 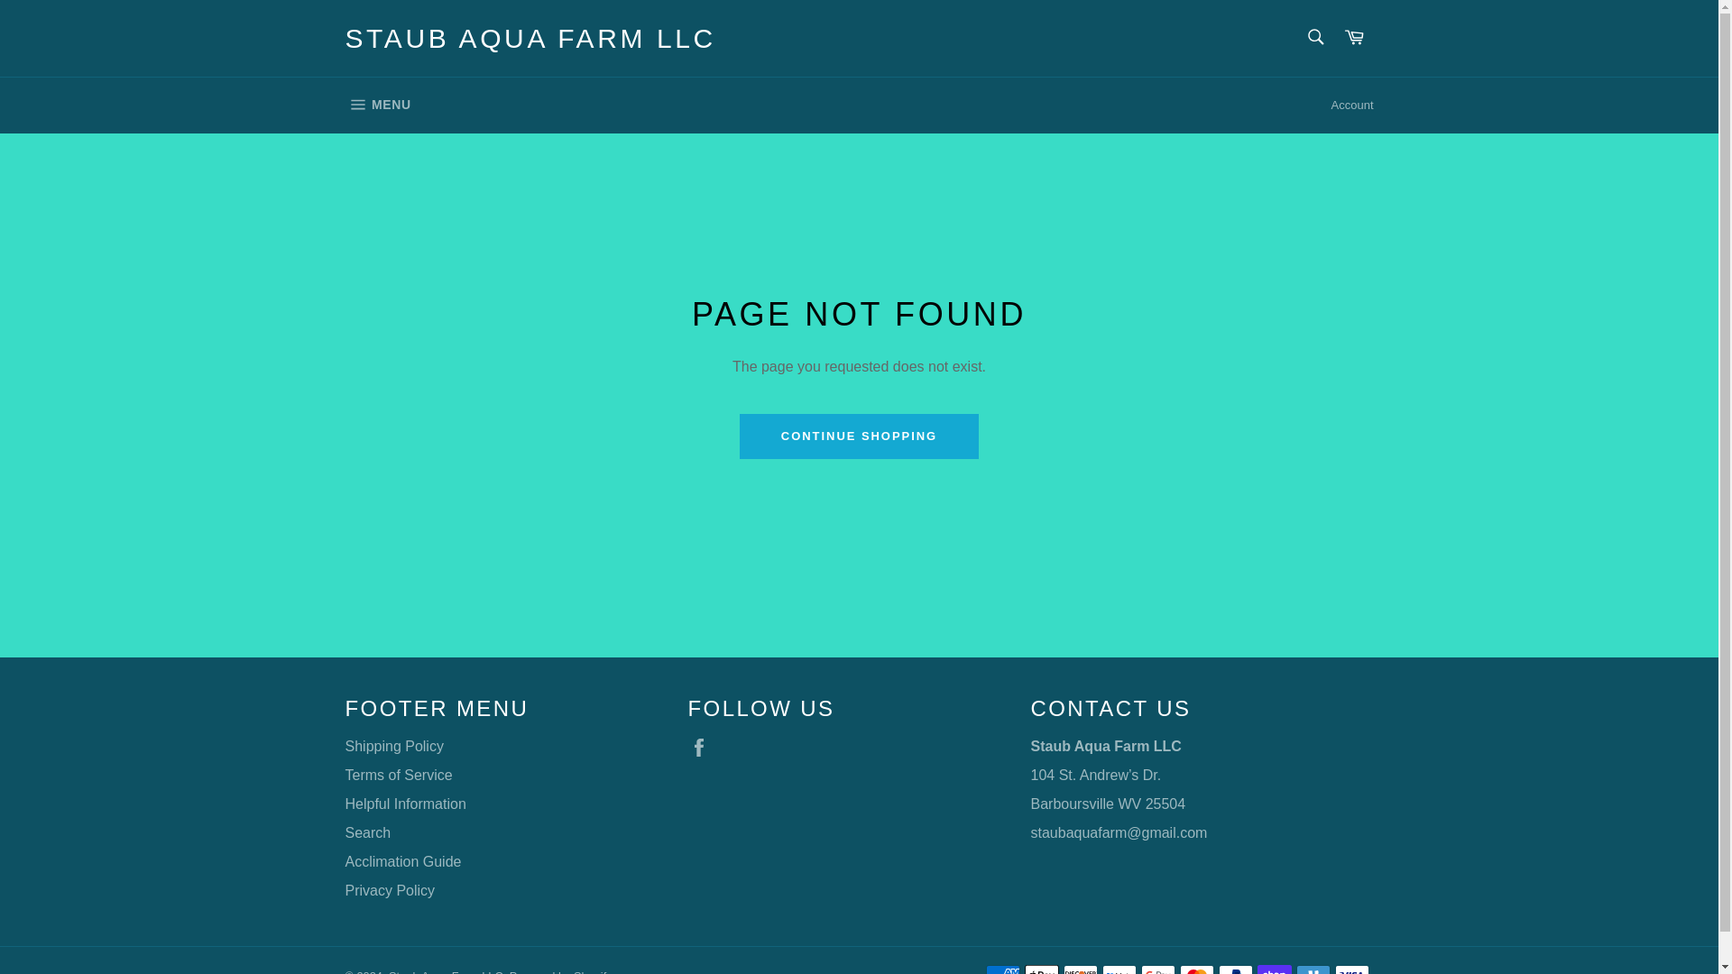 What do you see at coordinates (377, 105) in the screenshot?
I see `CONTINUE SHOPPING` at bounding box center [377, 105].